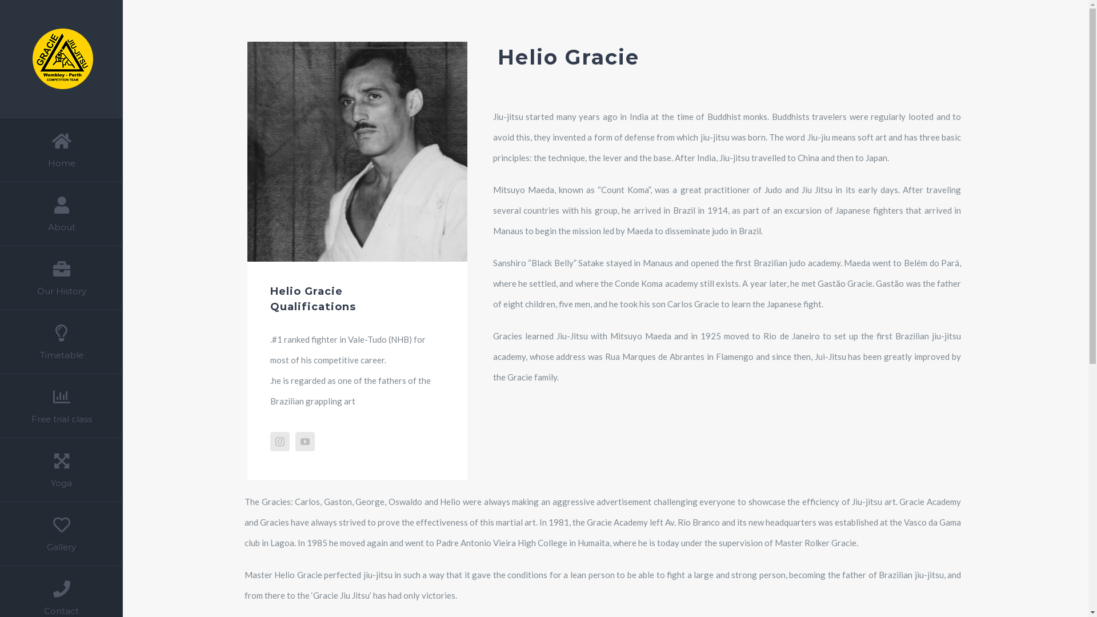  What do you see at coordinates (62, 214) in the screenshot?
I see `About` at bounding box center [62, 214].